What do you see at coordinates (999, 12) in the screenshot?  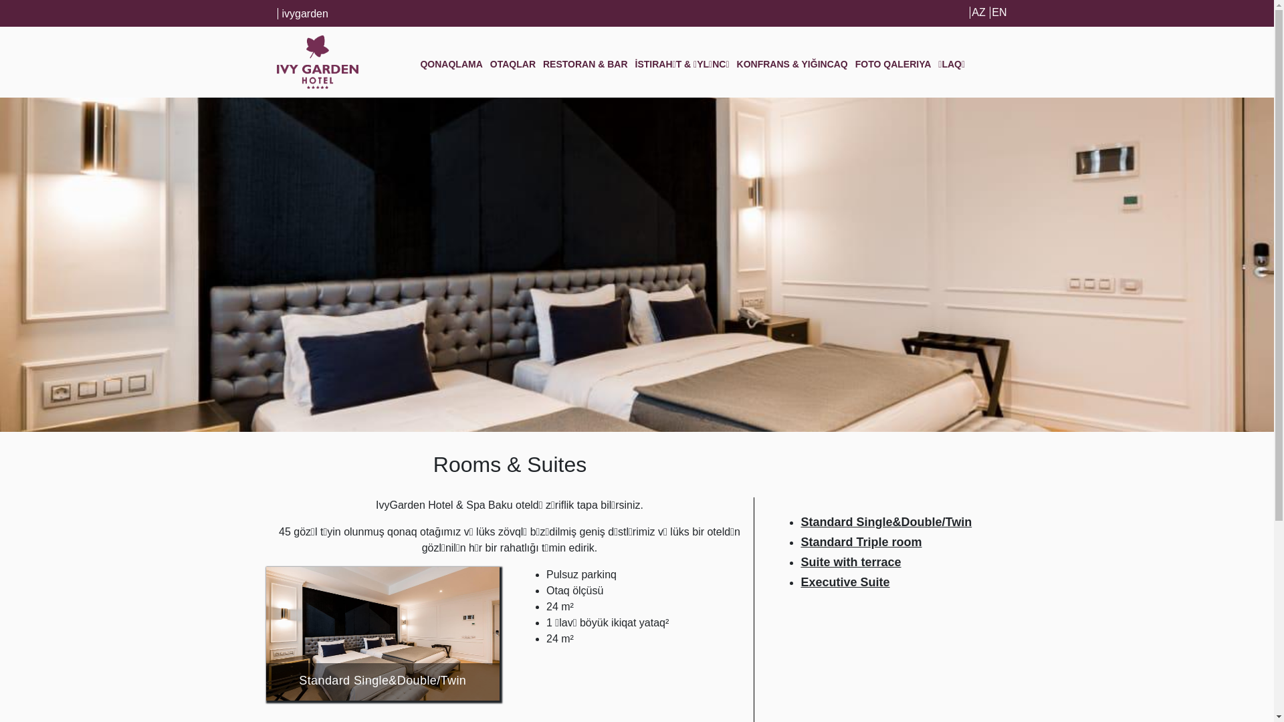 I see `EN` at bounding box center [999, 12].